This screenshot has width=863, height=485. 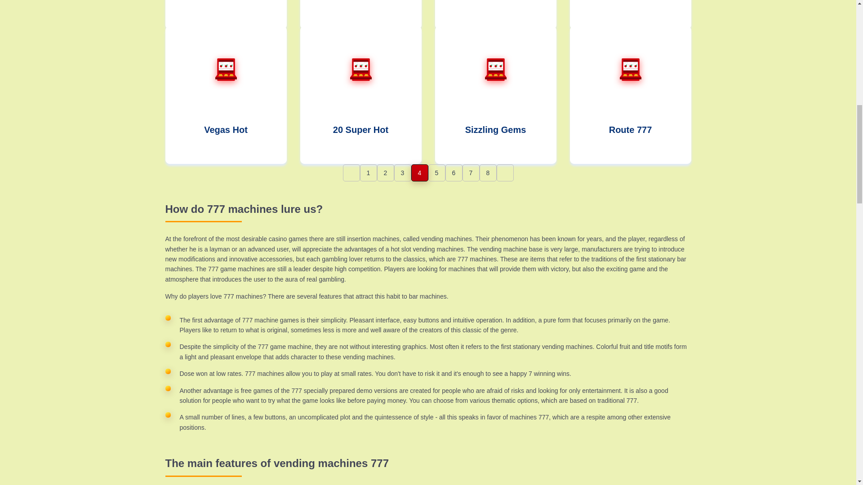 What do you see at coordinates (630, 14) in the screenshot?
I see `Super Sevens` at bounding box center [630, 14].